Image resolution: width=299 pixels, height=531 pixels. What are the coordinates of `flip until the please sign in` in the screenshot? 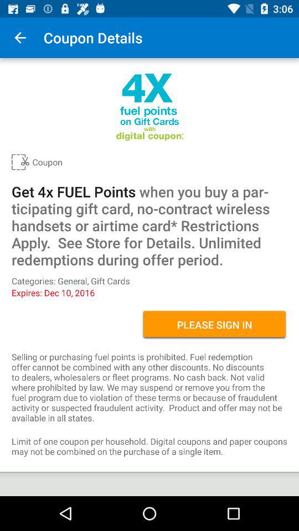 It's located at (215, 325).